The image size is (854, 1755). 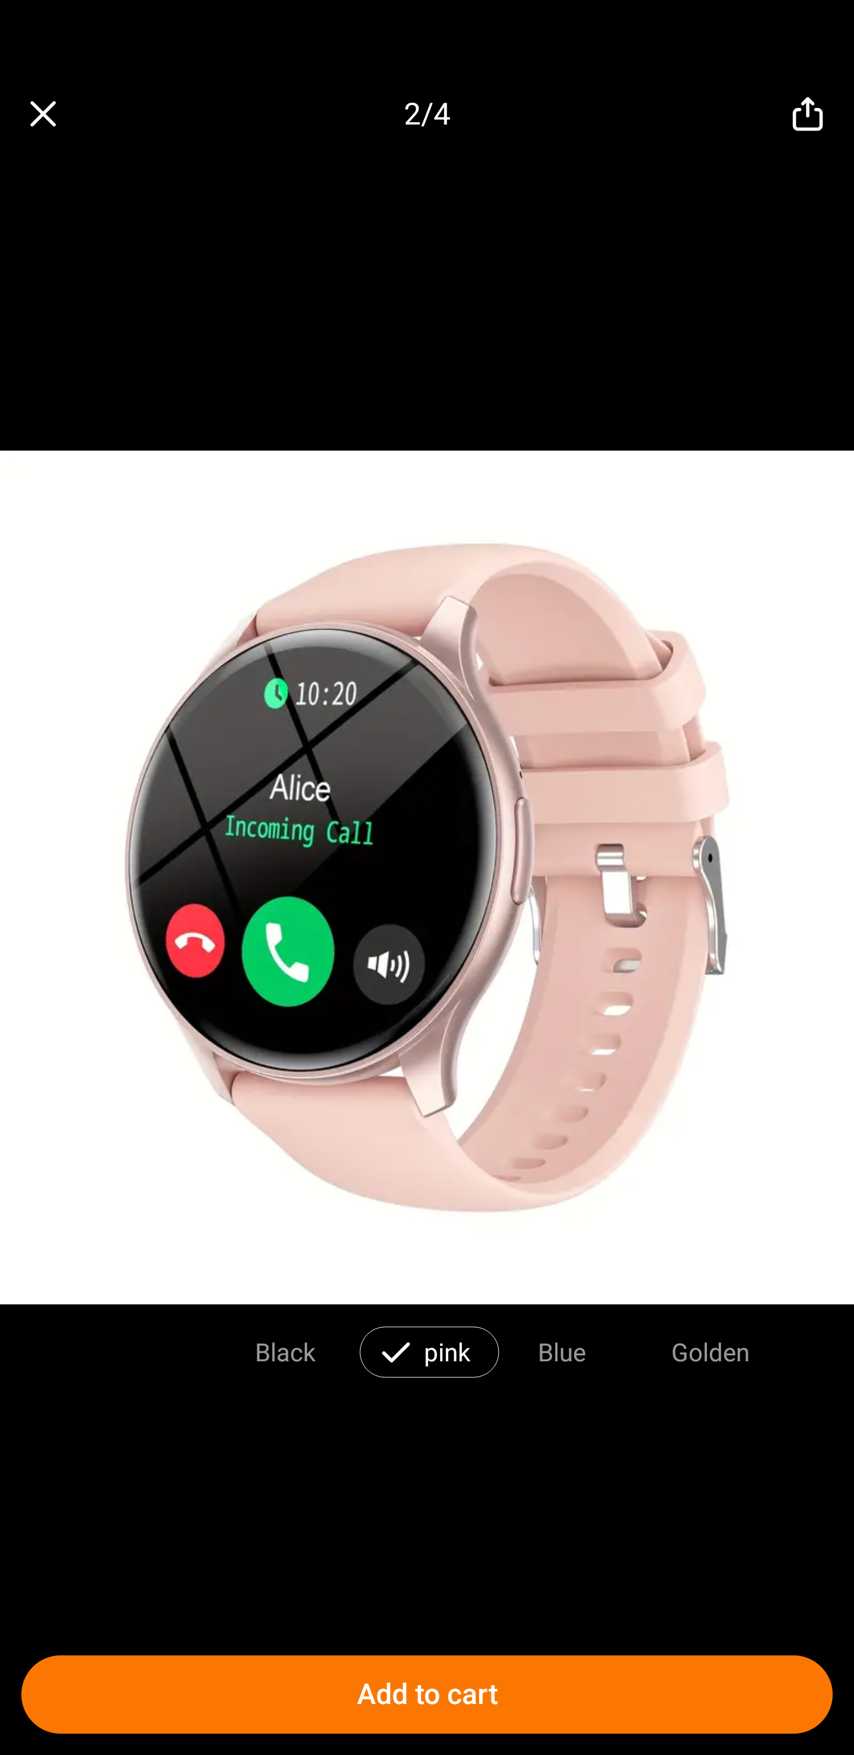 I want to click on Add to cart, so click(x=427, y=1695).